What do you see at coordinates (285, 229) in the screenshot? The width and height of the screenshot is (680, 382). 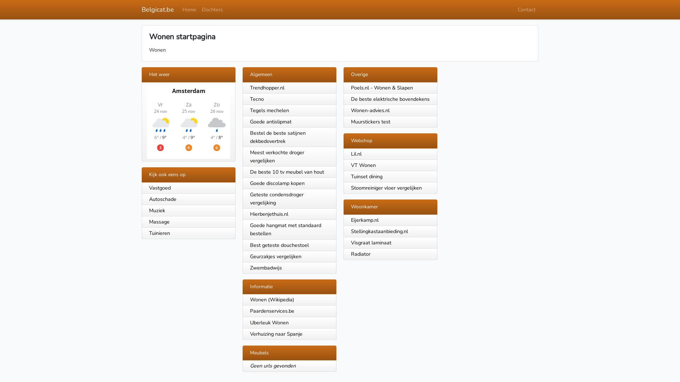 I see `Goede hangmat met standaard bestellen` at bounding box center [285, 229].